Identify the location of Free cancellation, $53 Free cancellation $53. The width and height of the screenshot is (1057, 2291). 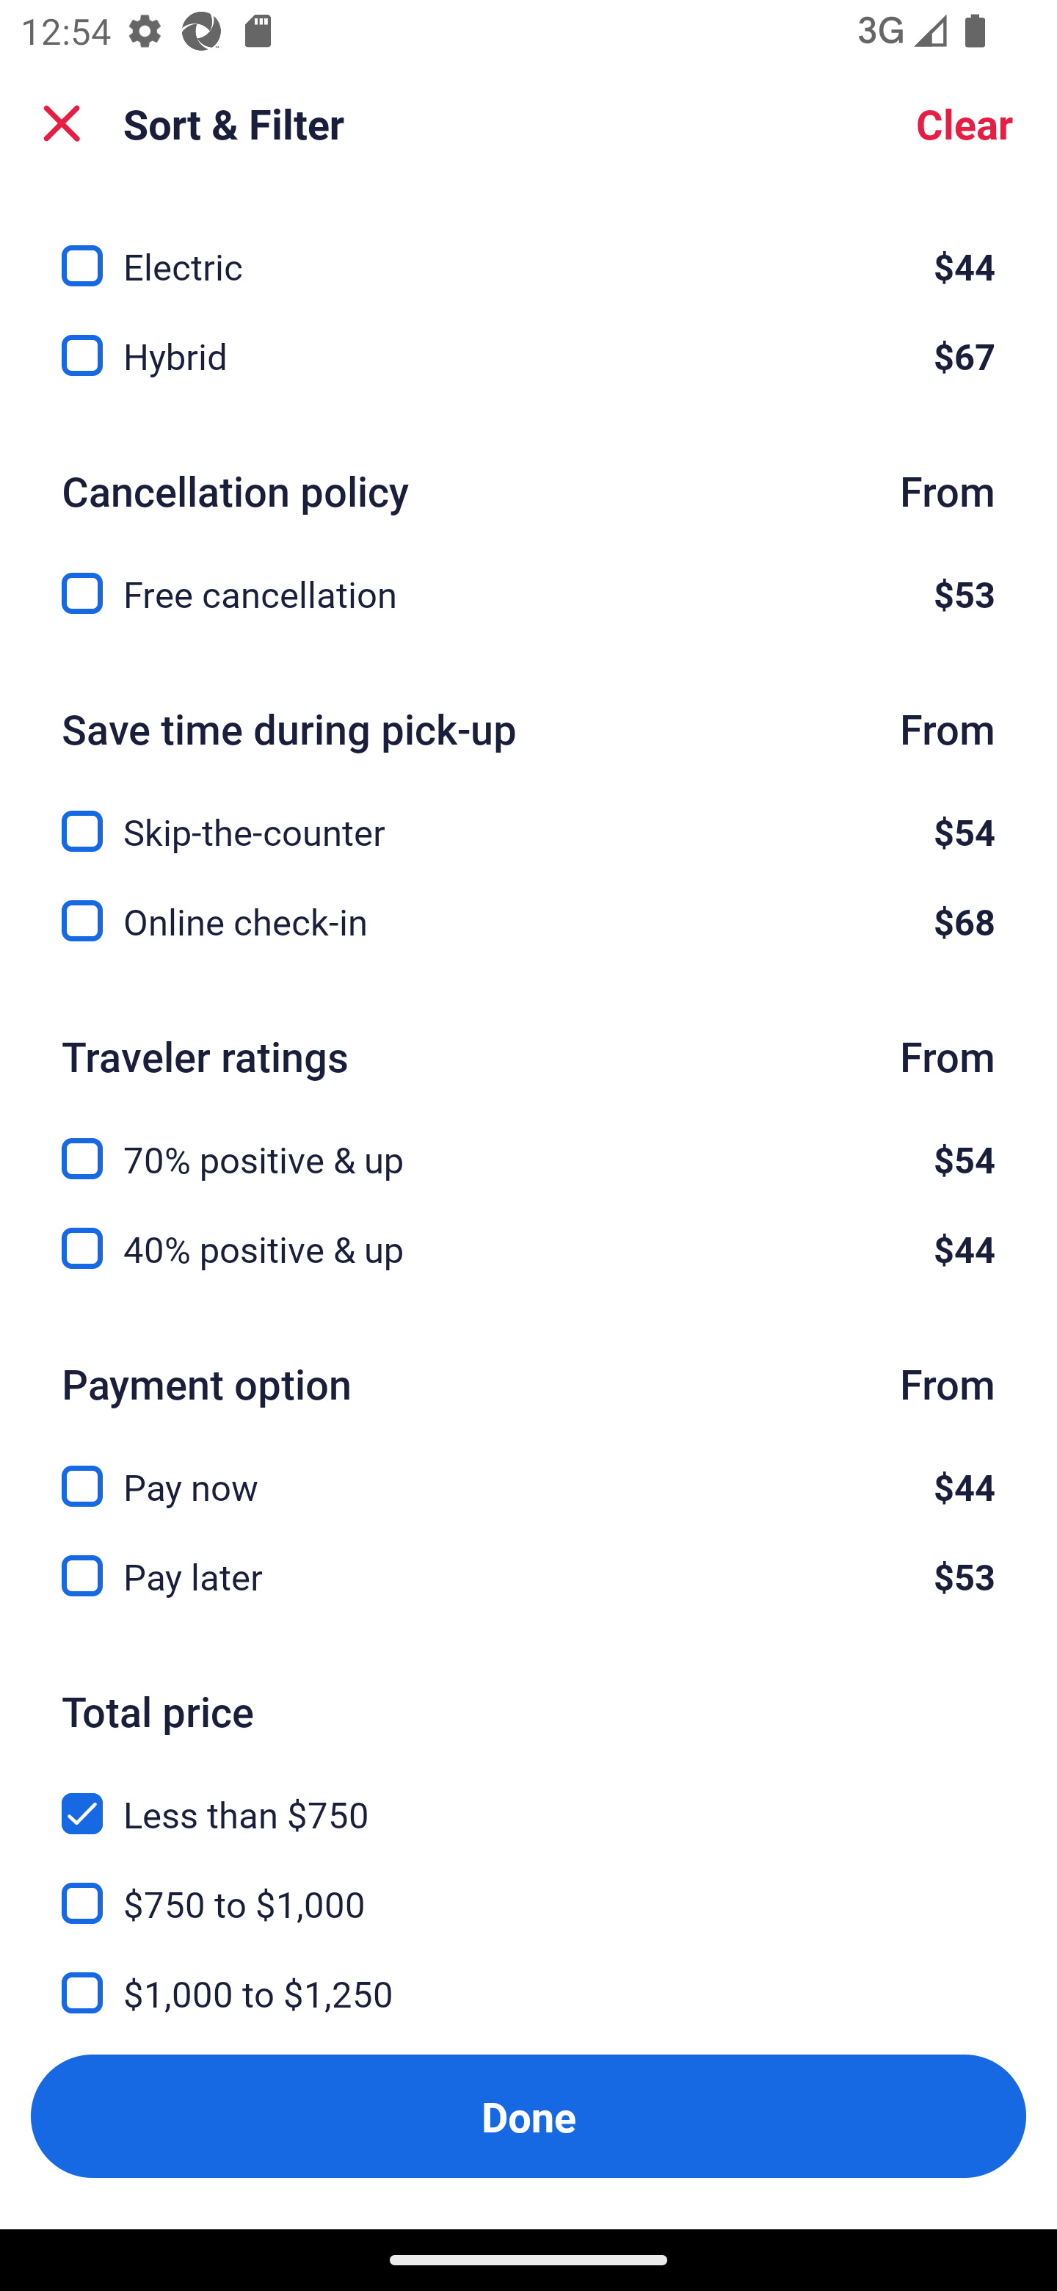
(528, 593).